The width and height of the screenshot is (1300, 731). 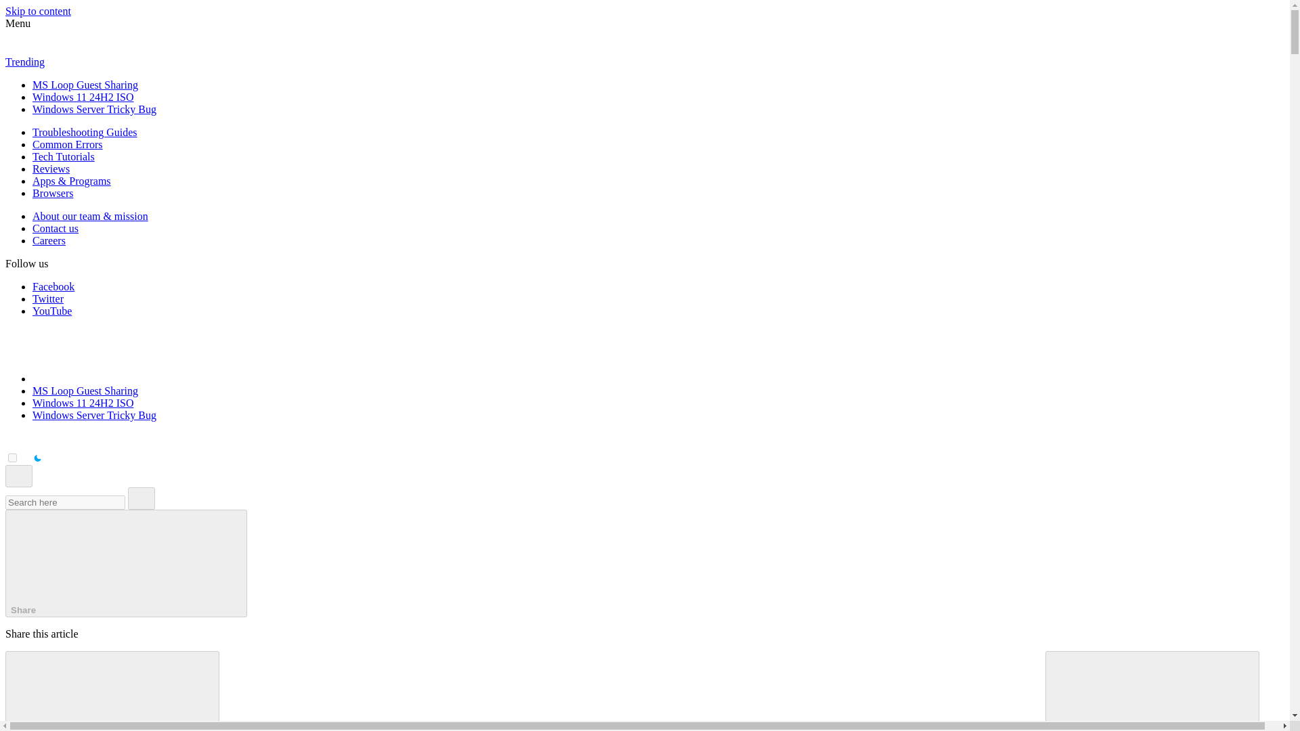 What do you see at coordinates (12, 458) in the screenshot?
I see `on` at bounding box center [12, 458].